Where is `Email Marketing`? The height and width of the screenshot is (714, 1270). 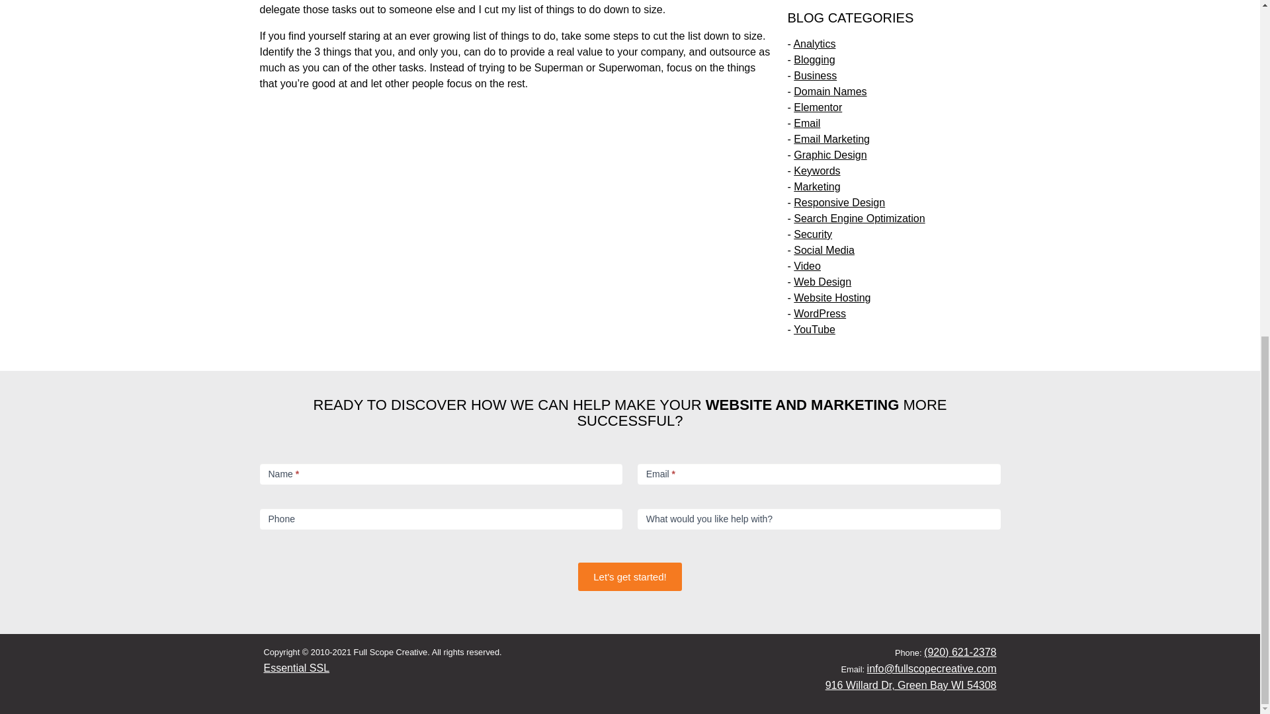
Email Marketing is located at coordinates (832, 139).